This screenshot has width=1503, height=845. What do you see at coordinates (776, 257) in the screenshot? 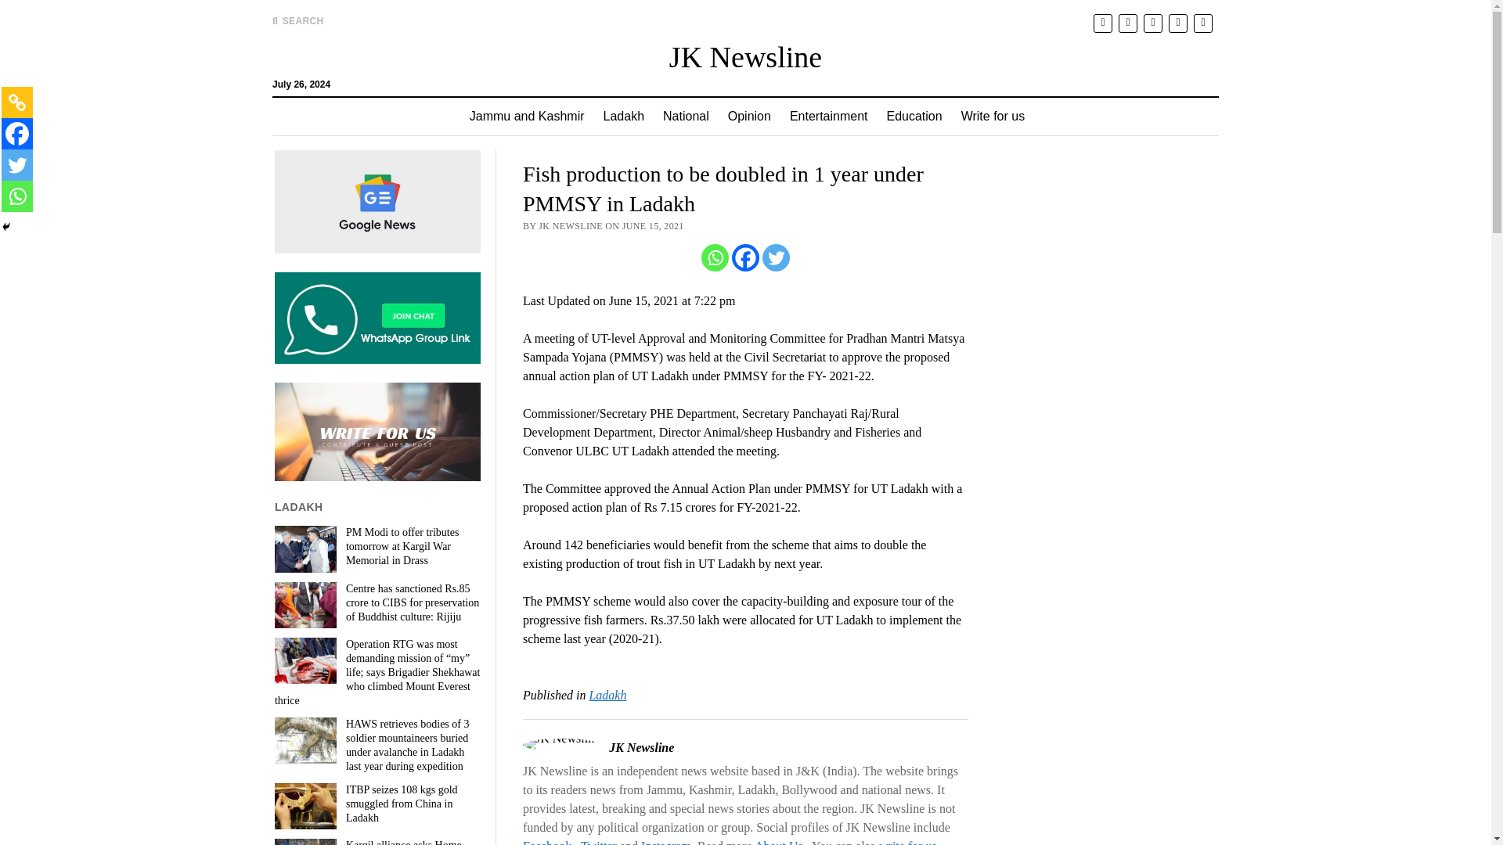
I see `Twitter` at bounding box center [776, 257].